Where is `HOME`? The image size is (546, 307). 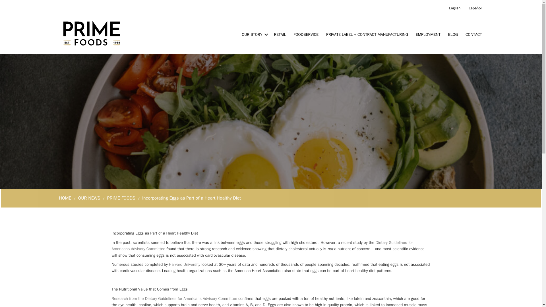
HOME is located at coordinates (65, 198).